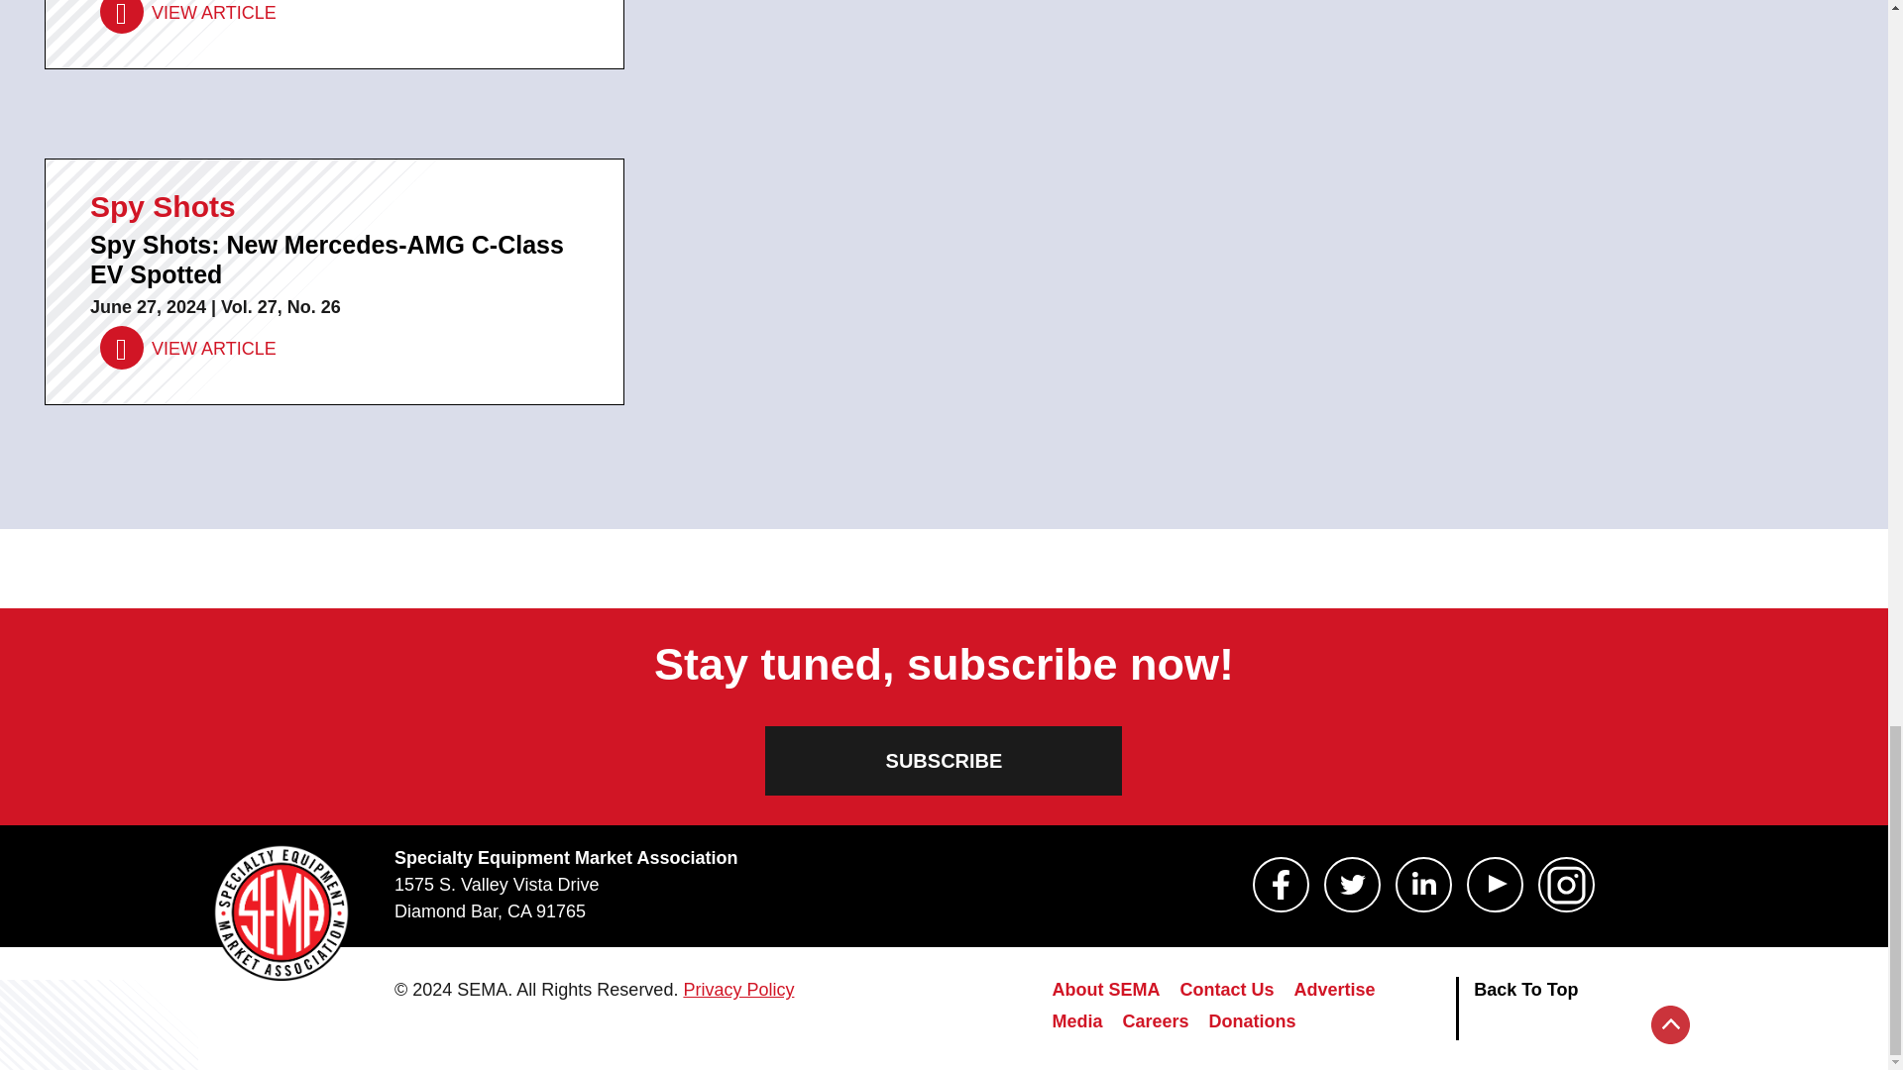 Image resolution: width=1903 pixels, height=1070 pixels. What do you see at coordinates (188, 348) in the screenshot?
I see `Spy Shots: New Mercedes-AMG C-Class EV Spotted` at bounding box center [188, 348].